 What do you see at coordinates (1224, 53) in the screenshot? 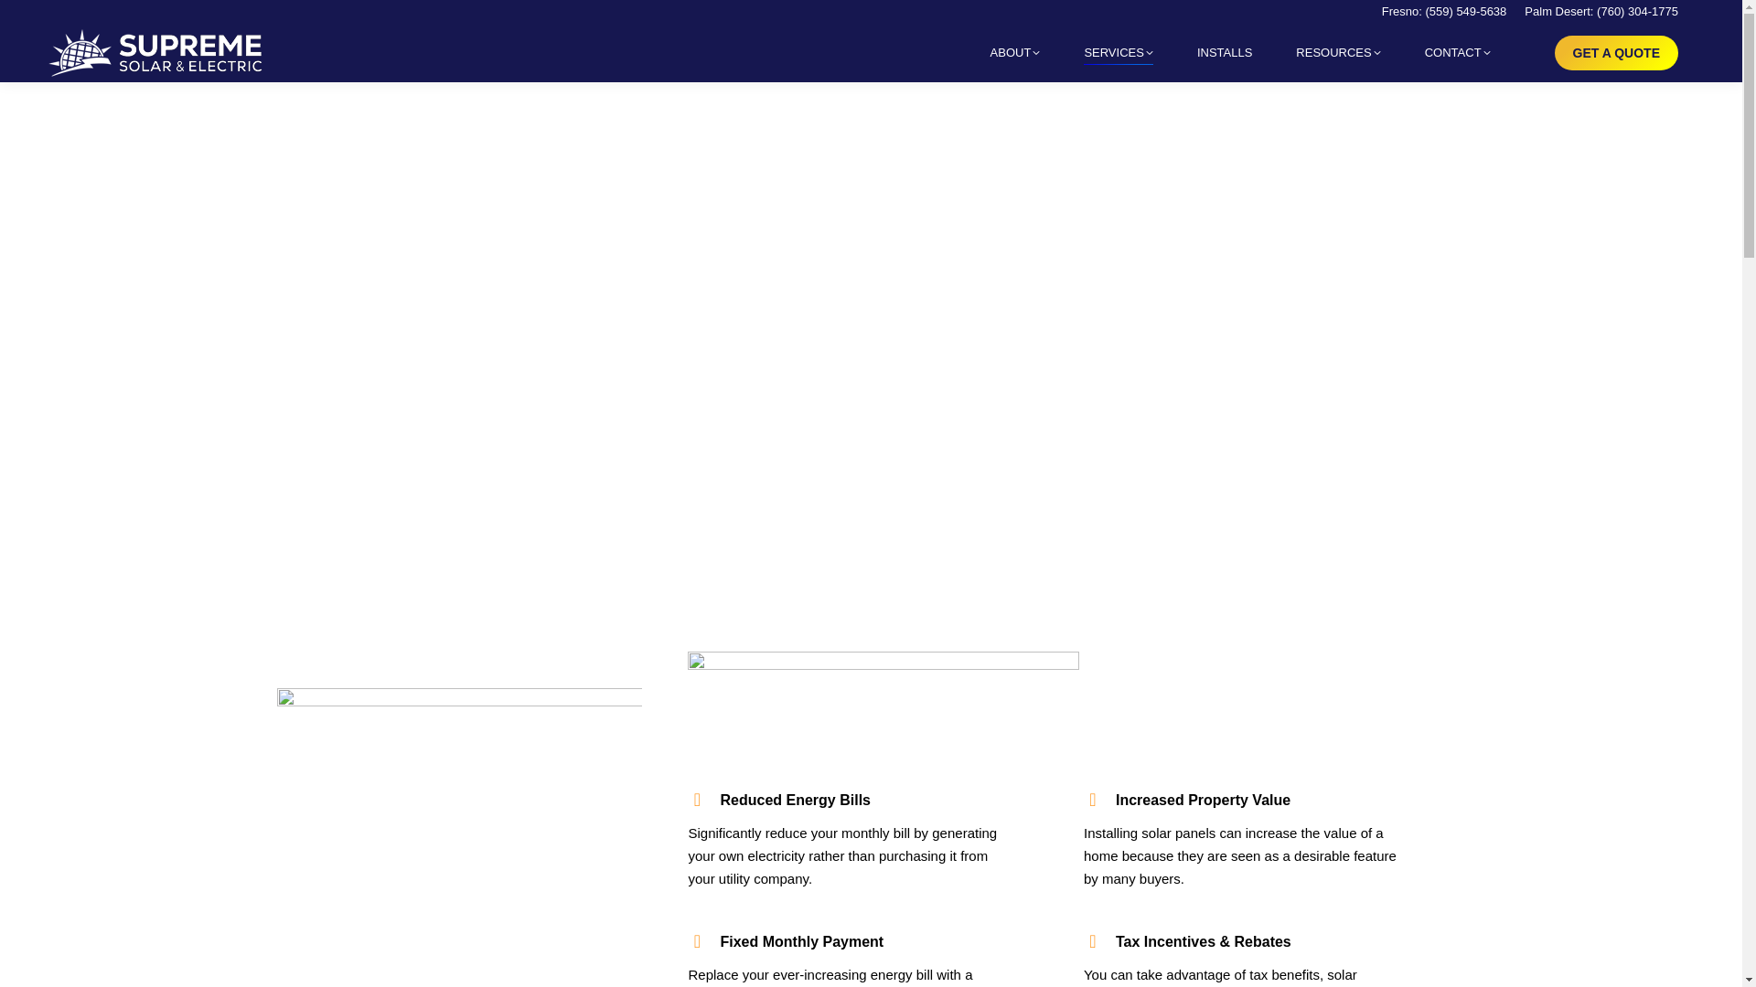
I see `INSTALLS` at bounding box center [1224, 53].